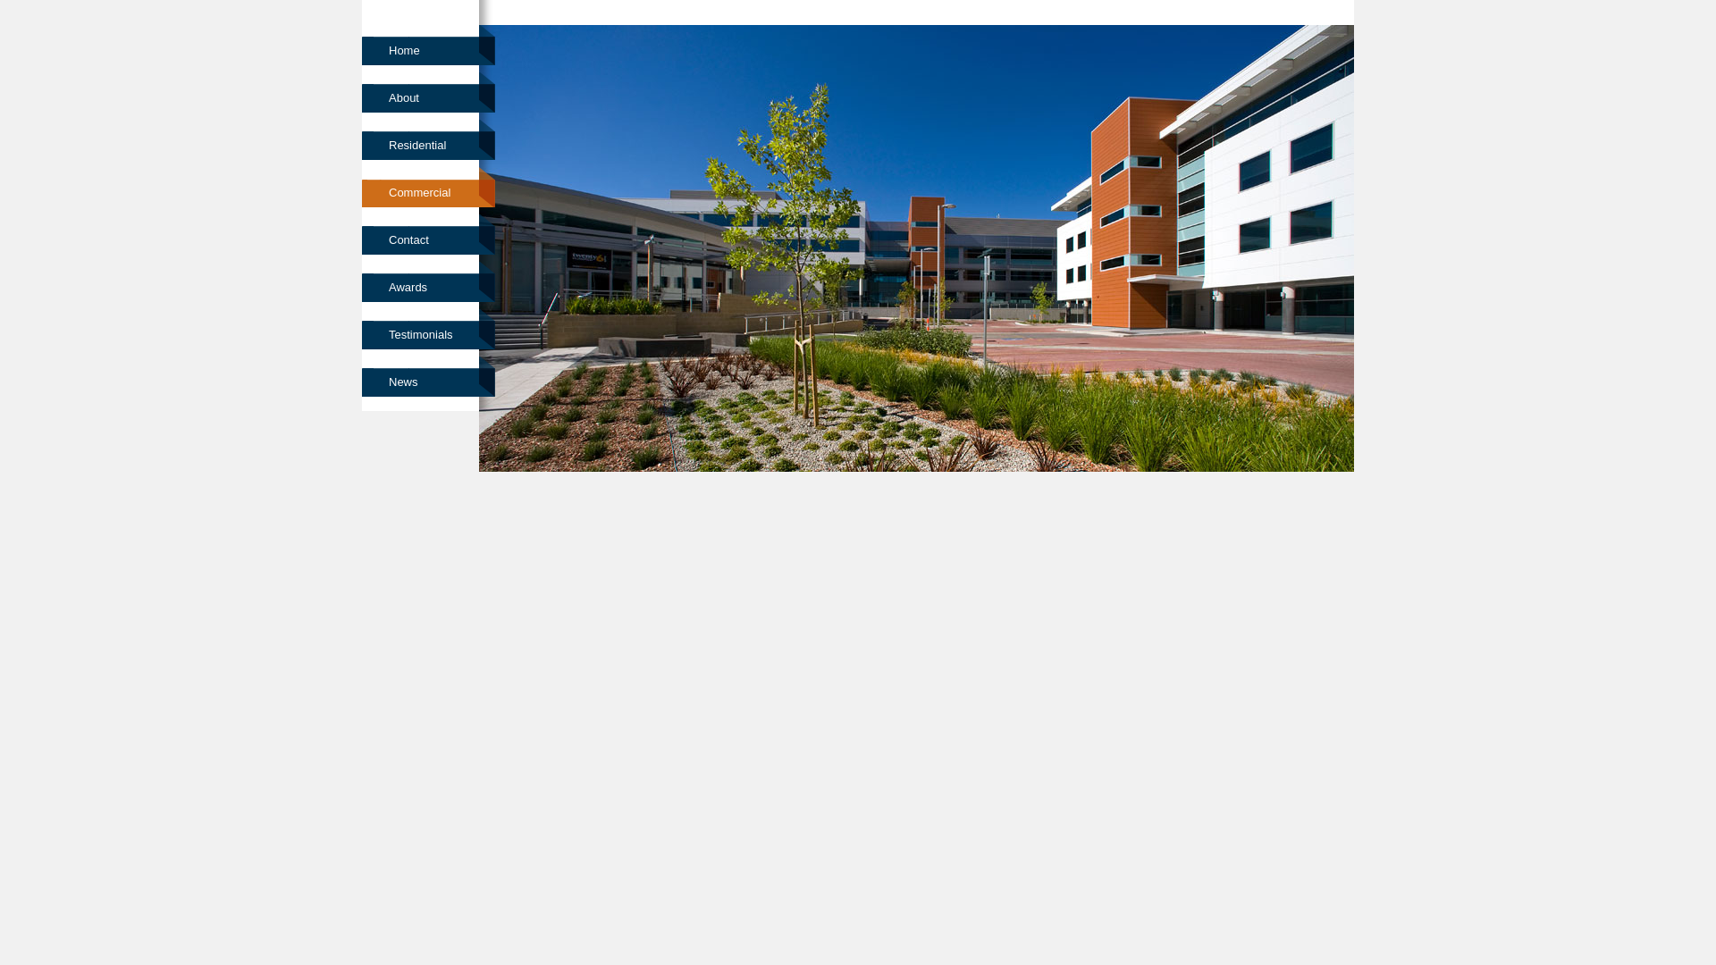 This screenshot has height=965, width=1716. I want to click on View our commercial portfolio, so click(819, 38).